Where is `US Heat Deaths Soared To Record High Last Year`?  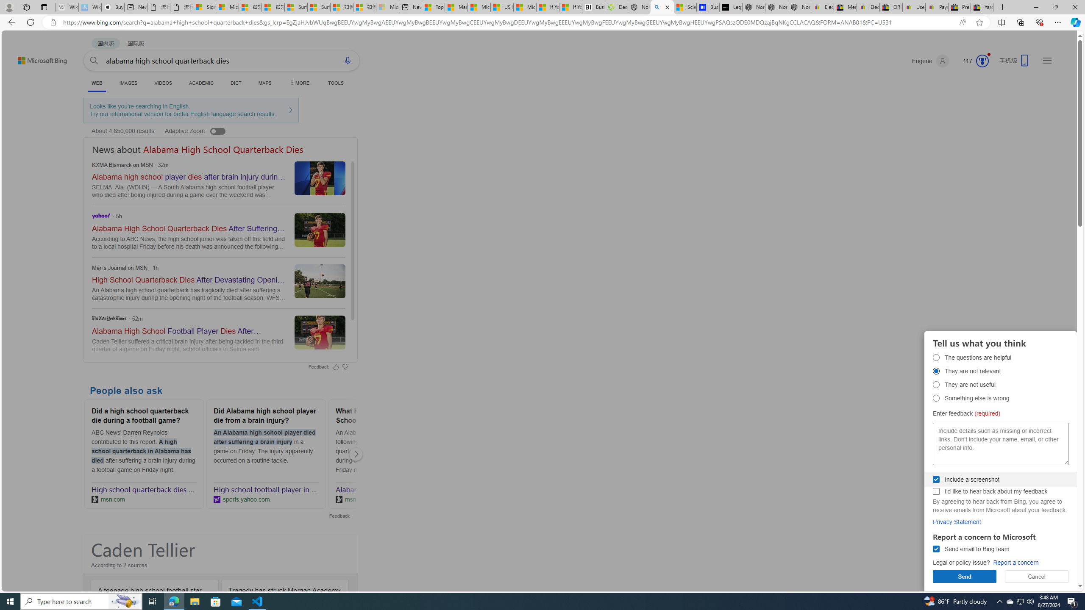
US Heat Deaths Soared To Record High Last Year is located at coordinates (502, 7).